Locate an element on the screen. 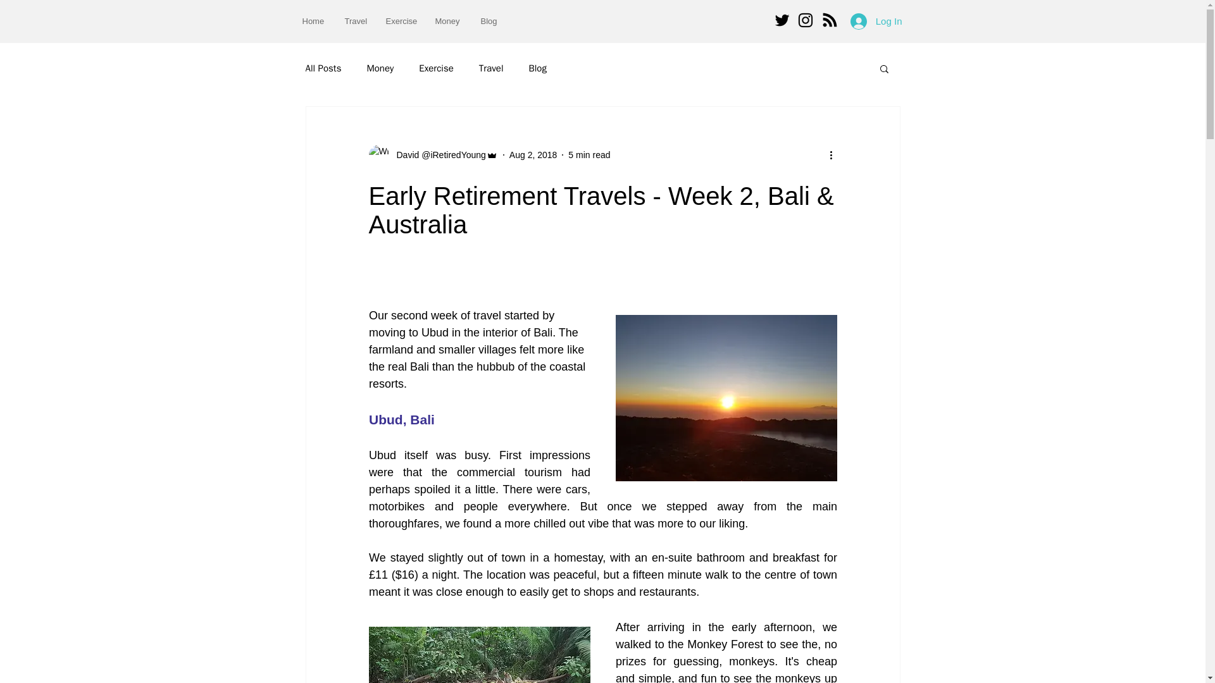  5 min read is located at coordinates (589, 154).